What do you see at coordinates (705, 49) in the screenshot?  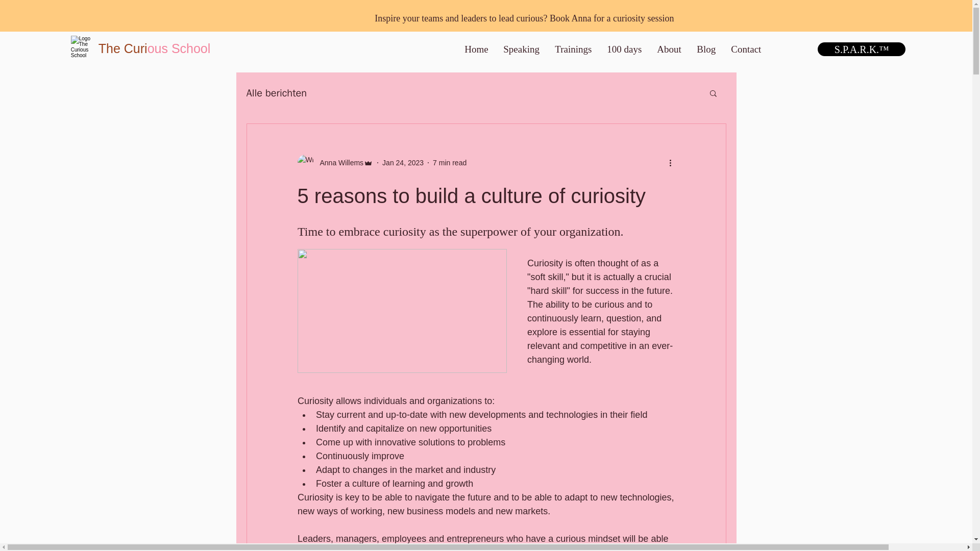 I see `Blog` at bounding box center [705, 49].